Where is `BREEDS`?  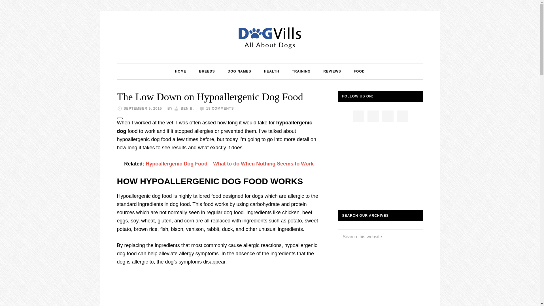
BREEDS is located at coordinates (207, 71).